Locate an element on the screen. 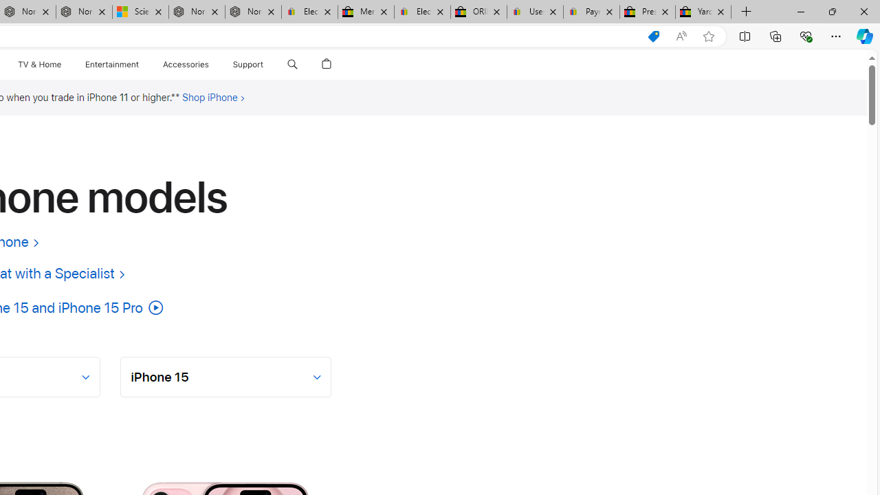 The image size is (880, 495). Support is located at coordinates (248, 65).